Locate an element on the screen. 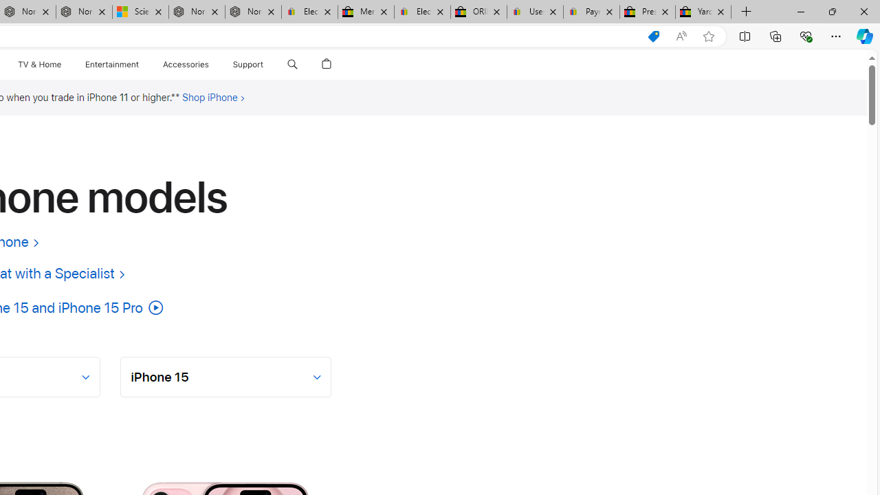 The image size is (880, 495). Support is located at coordinates (248, 65).